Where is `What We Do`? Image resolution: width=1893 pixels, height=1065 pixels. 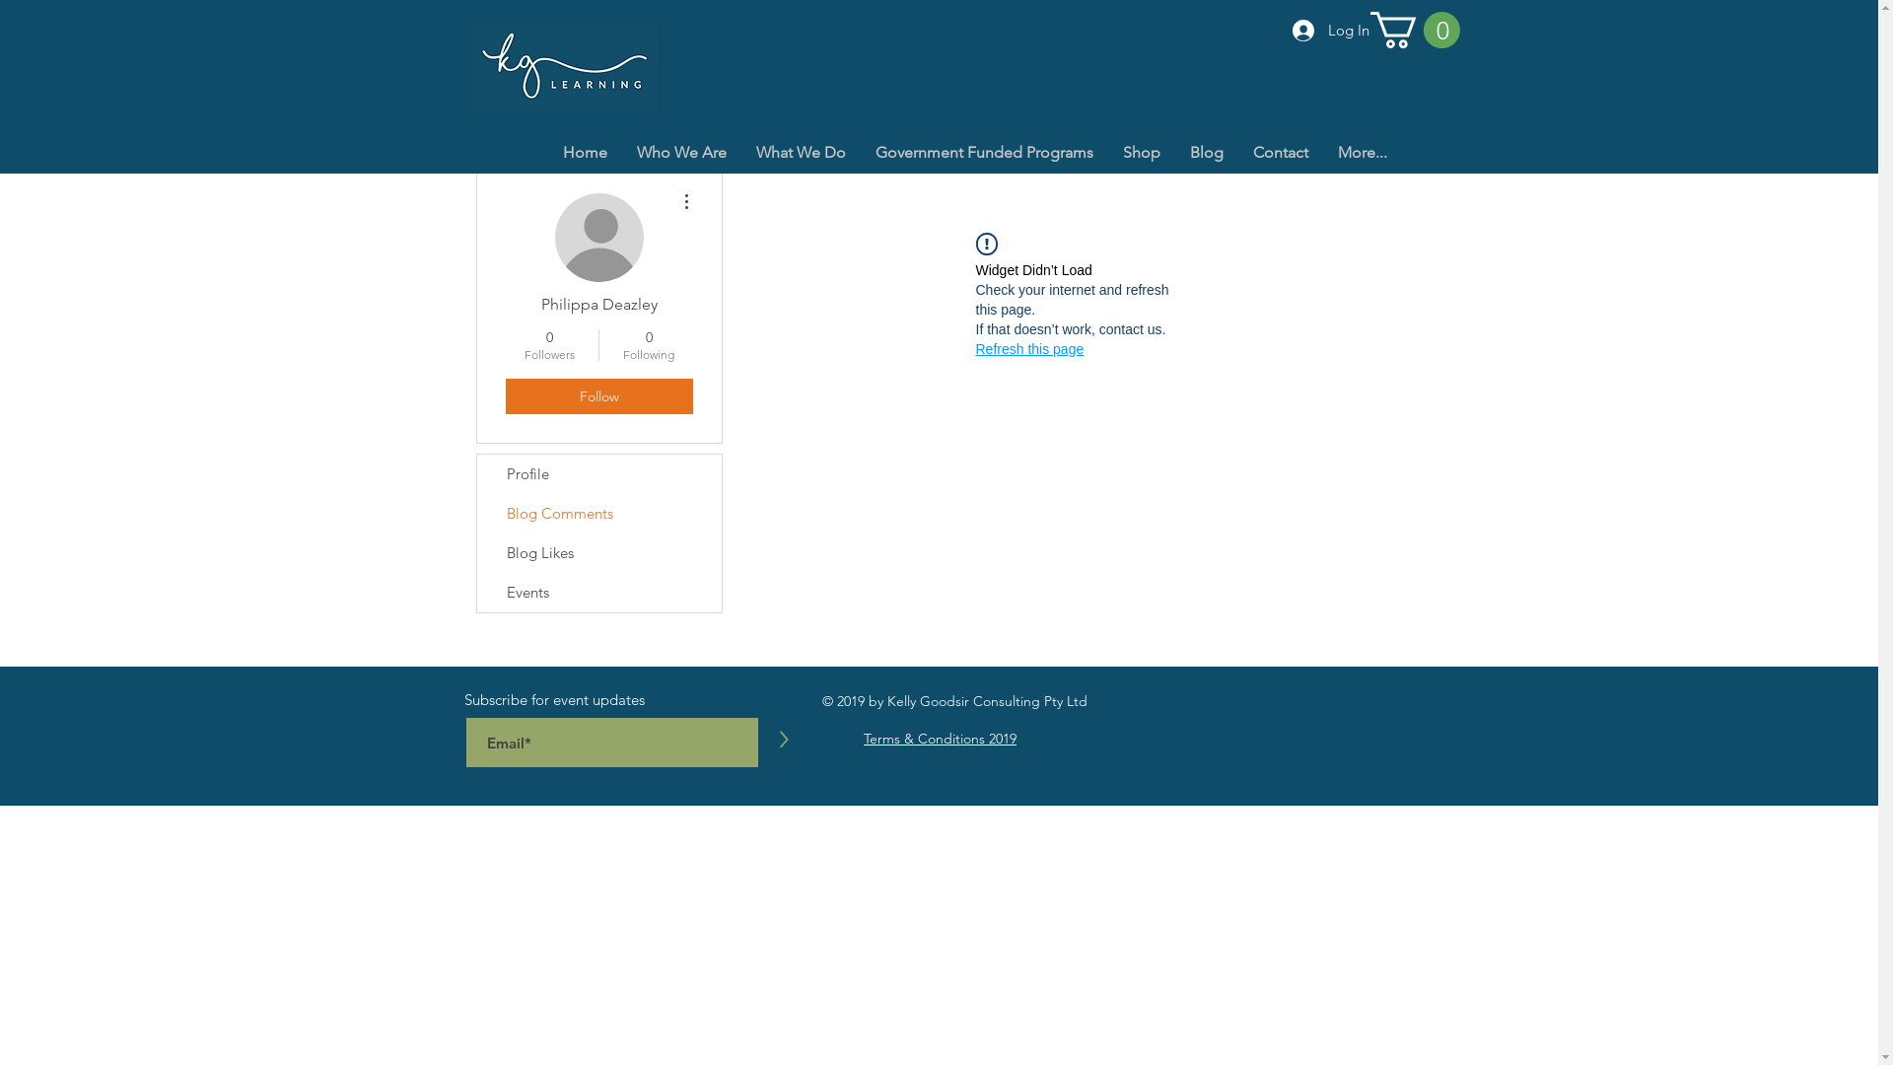
What We Do is located at coordinates (801, 152).